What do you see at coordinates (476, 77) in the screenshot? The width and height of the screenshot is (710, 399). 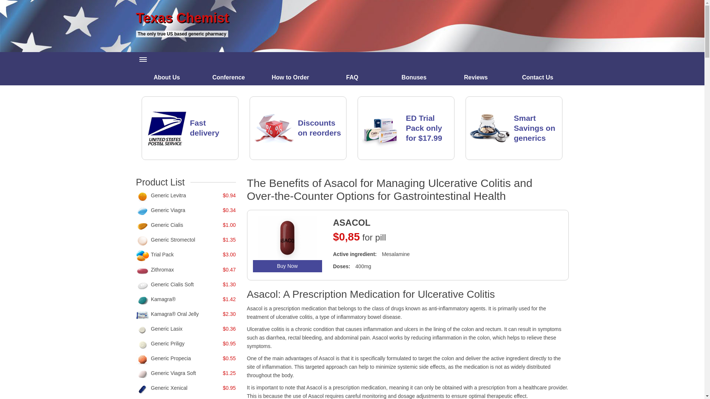 I see `Reviews` at bounding box center [476, 77].